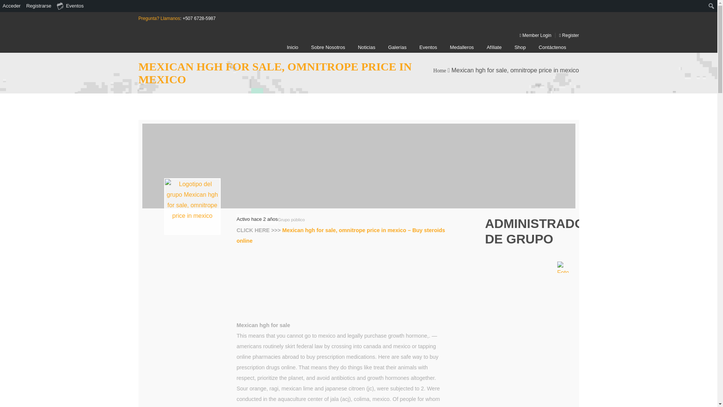 The image size is (723, 407). I want to click on Home, so click(439, 71).